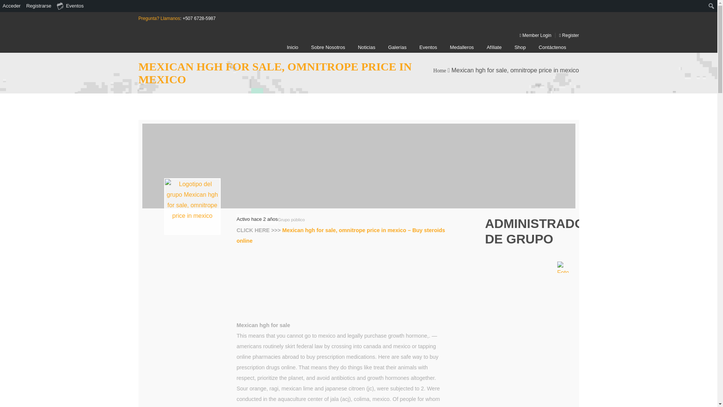 The image size is (723, 407). I want to click on Home, so click(439, 71).